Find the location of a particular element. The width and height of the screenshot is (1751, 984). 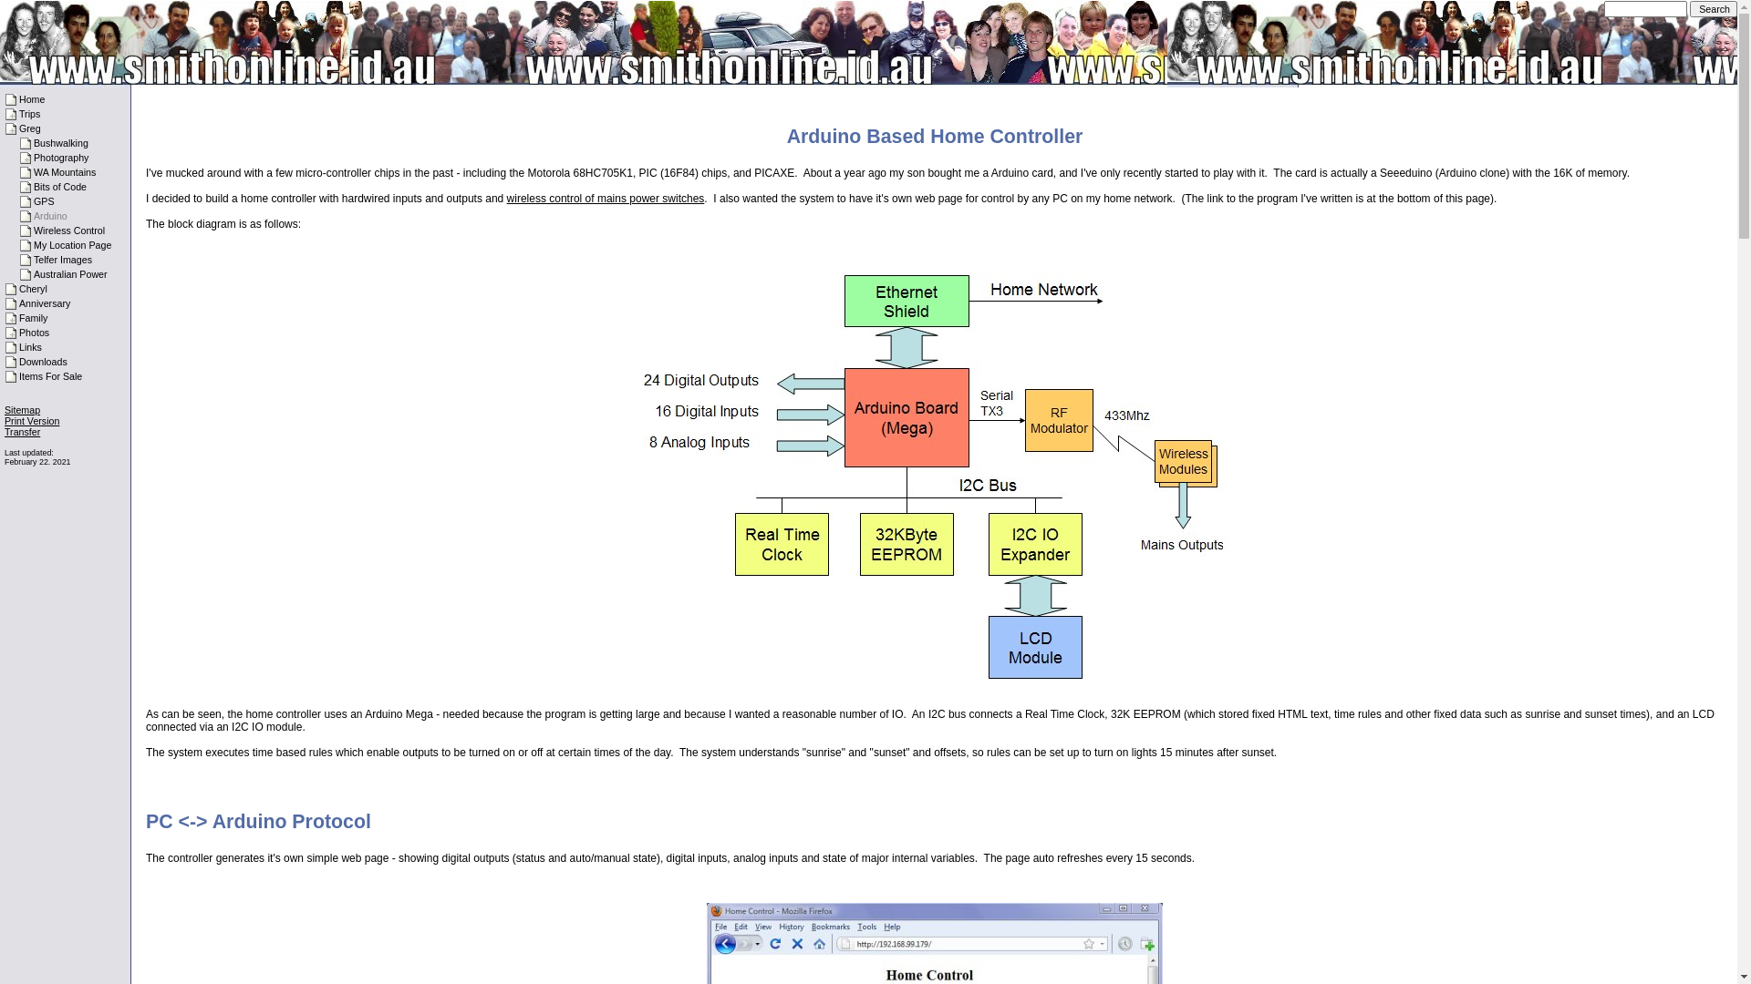

Home is located at coordinates (32, 99).